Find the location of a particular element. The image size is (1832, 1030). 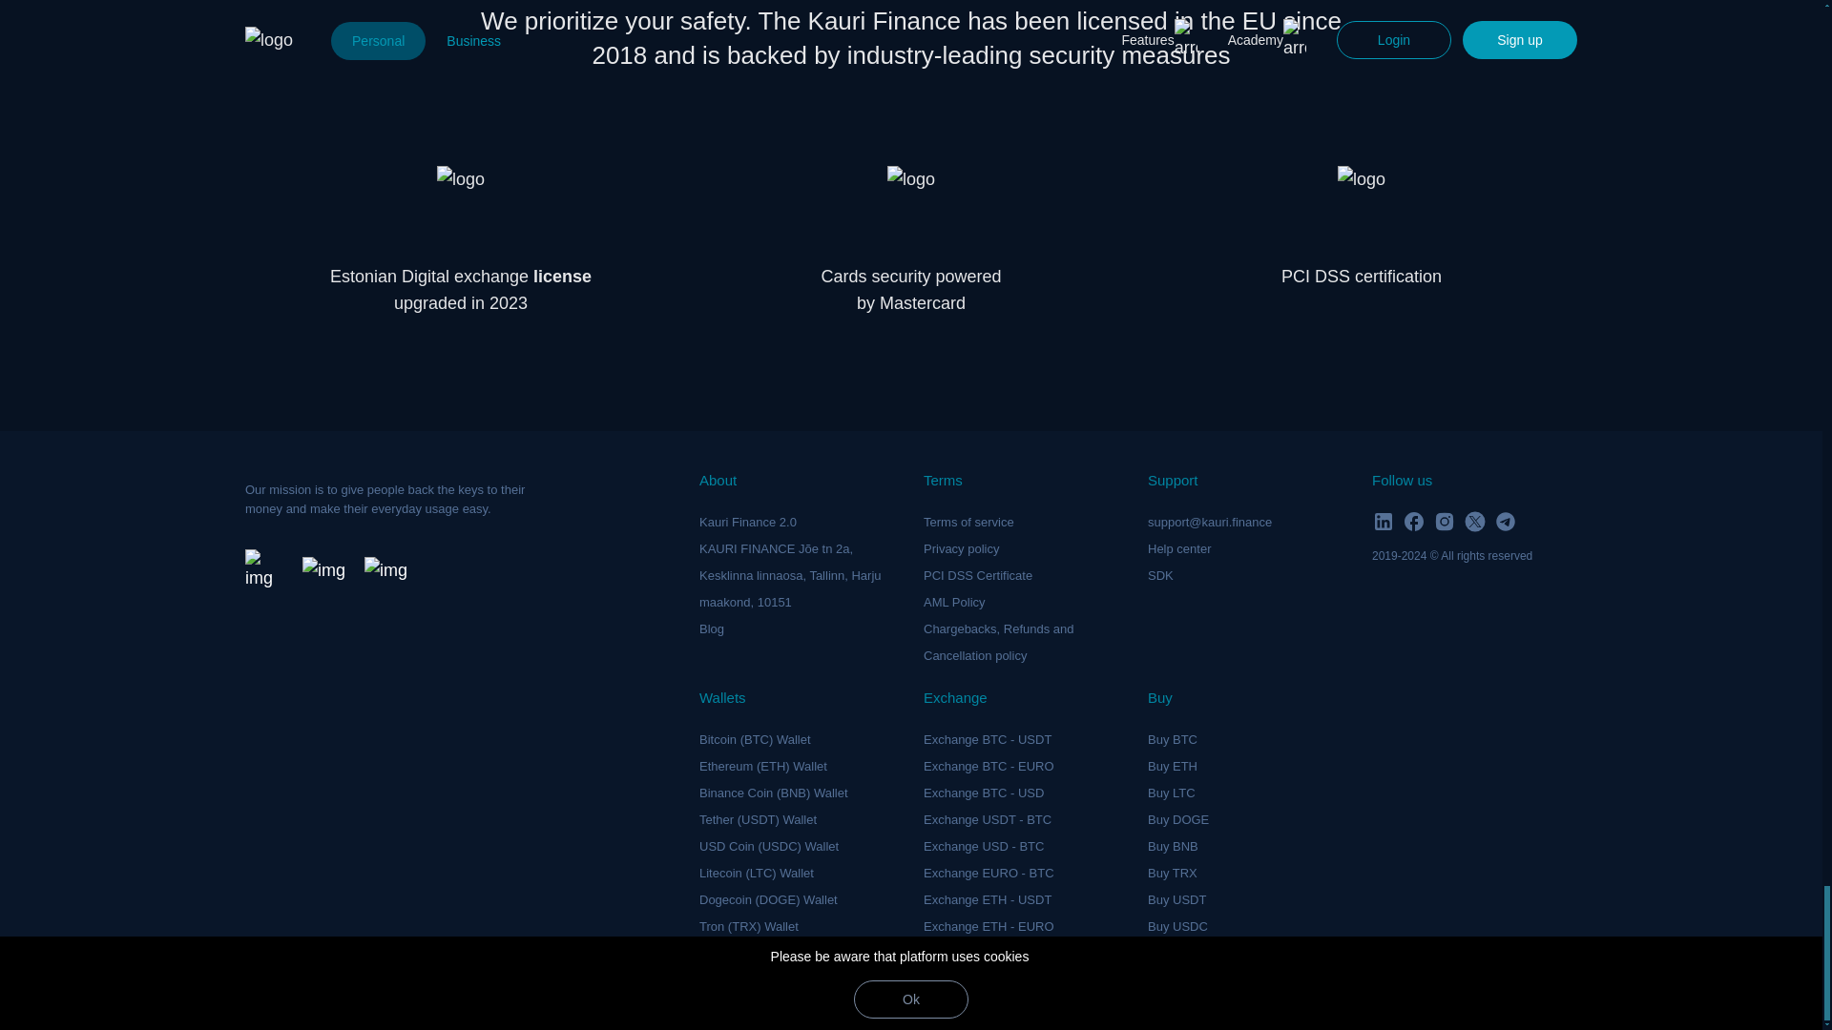

Terms of service is located at coordinates (968, 523).